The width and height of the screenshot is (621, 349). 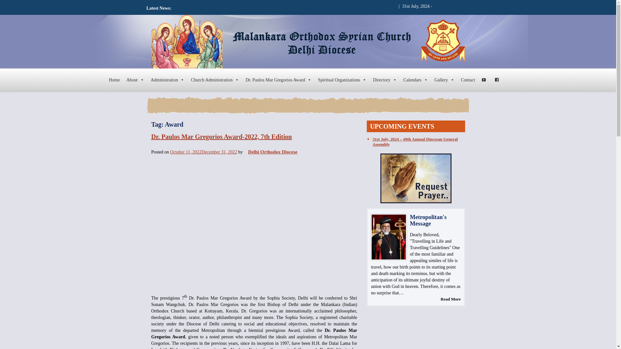 What do you see at coordinates (385, 80) in the screenshot?
I see `Directory` at bounding box center [385, 80].